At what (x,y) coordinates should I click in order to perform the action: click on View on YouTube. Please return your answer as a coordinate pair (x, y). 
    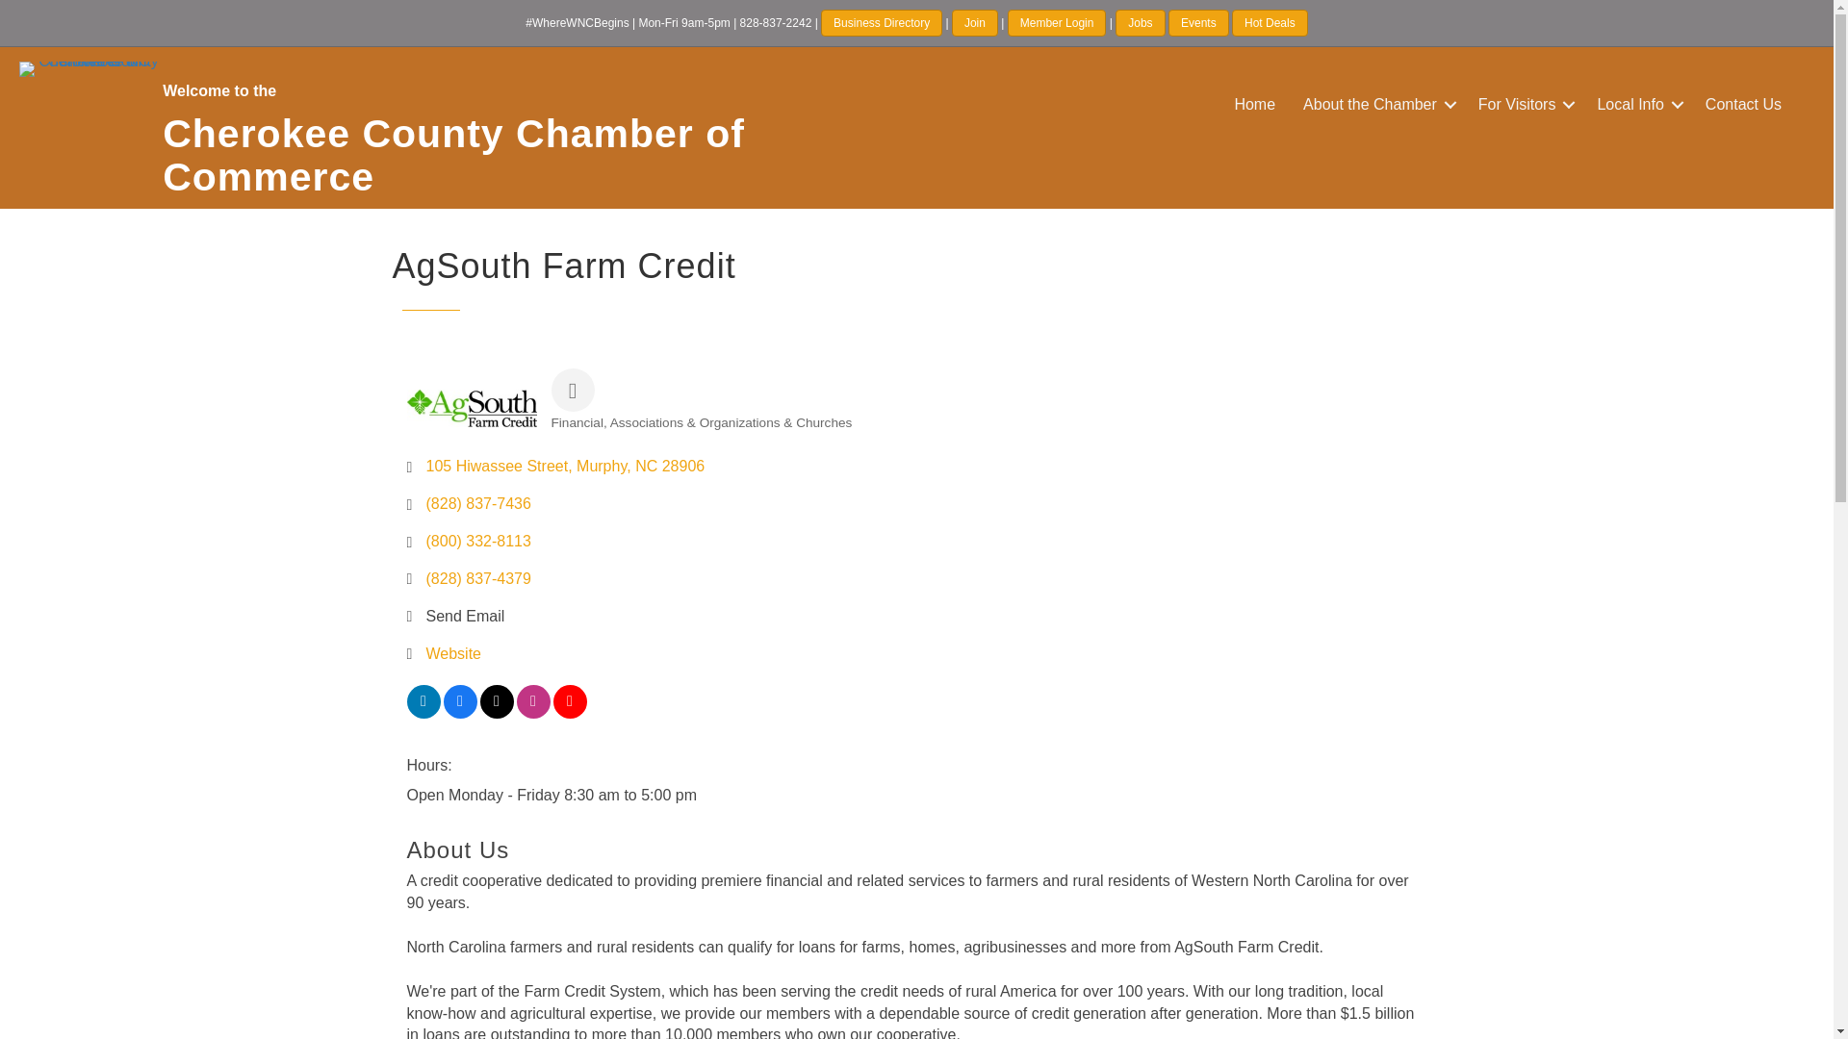
    Looking at the image, I should click on (569, 713).